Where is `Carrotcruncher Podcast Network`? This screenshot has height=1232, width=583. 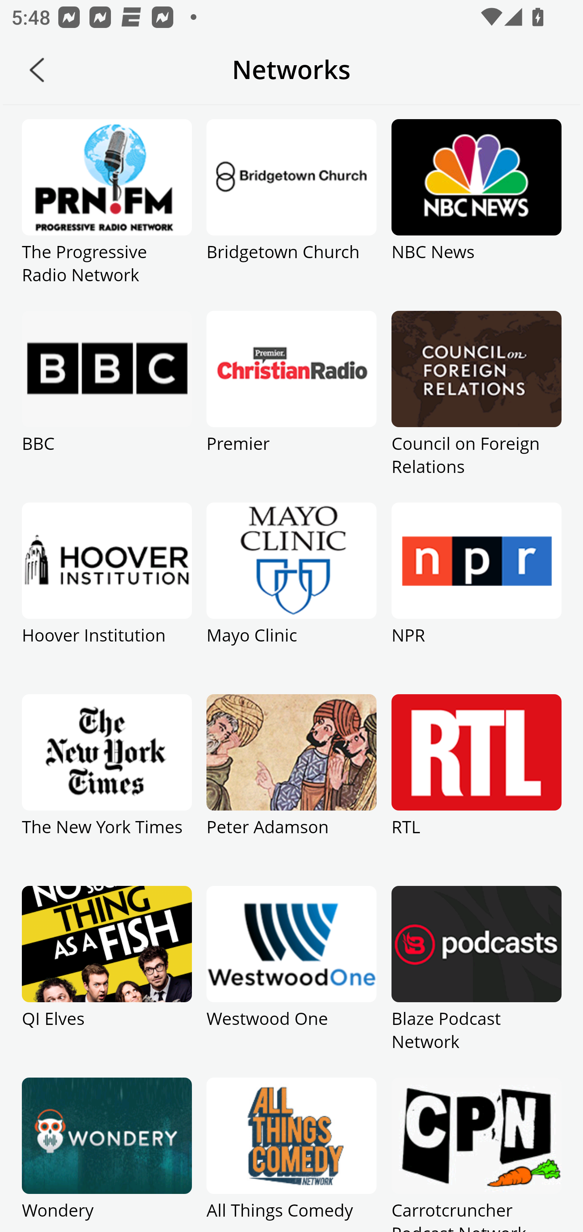
Carrotcruncher Podcast Network is located at coordinates (476, 1155).